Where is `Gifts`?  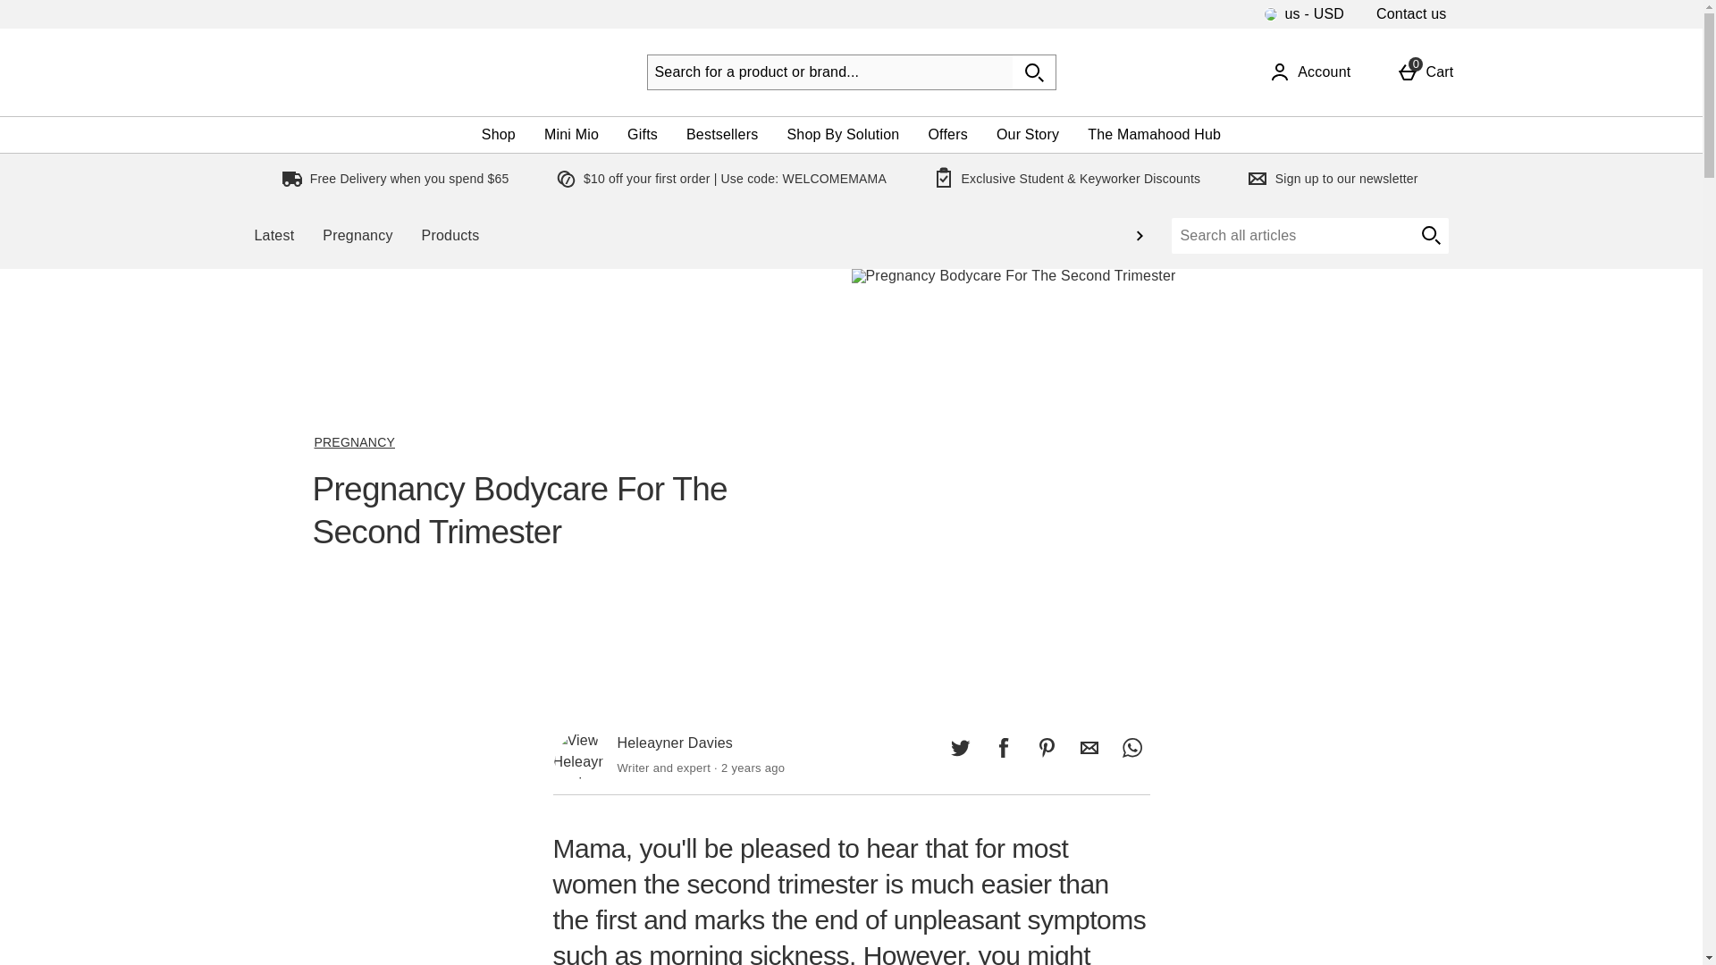 Gifts is located at coordinates (1425, 71).